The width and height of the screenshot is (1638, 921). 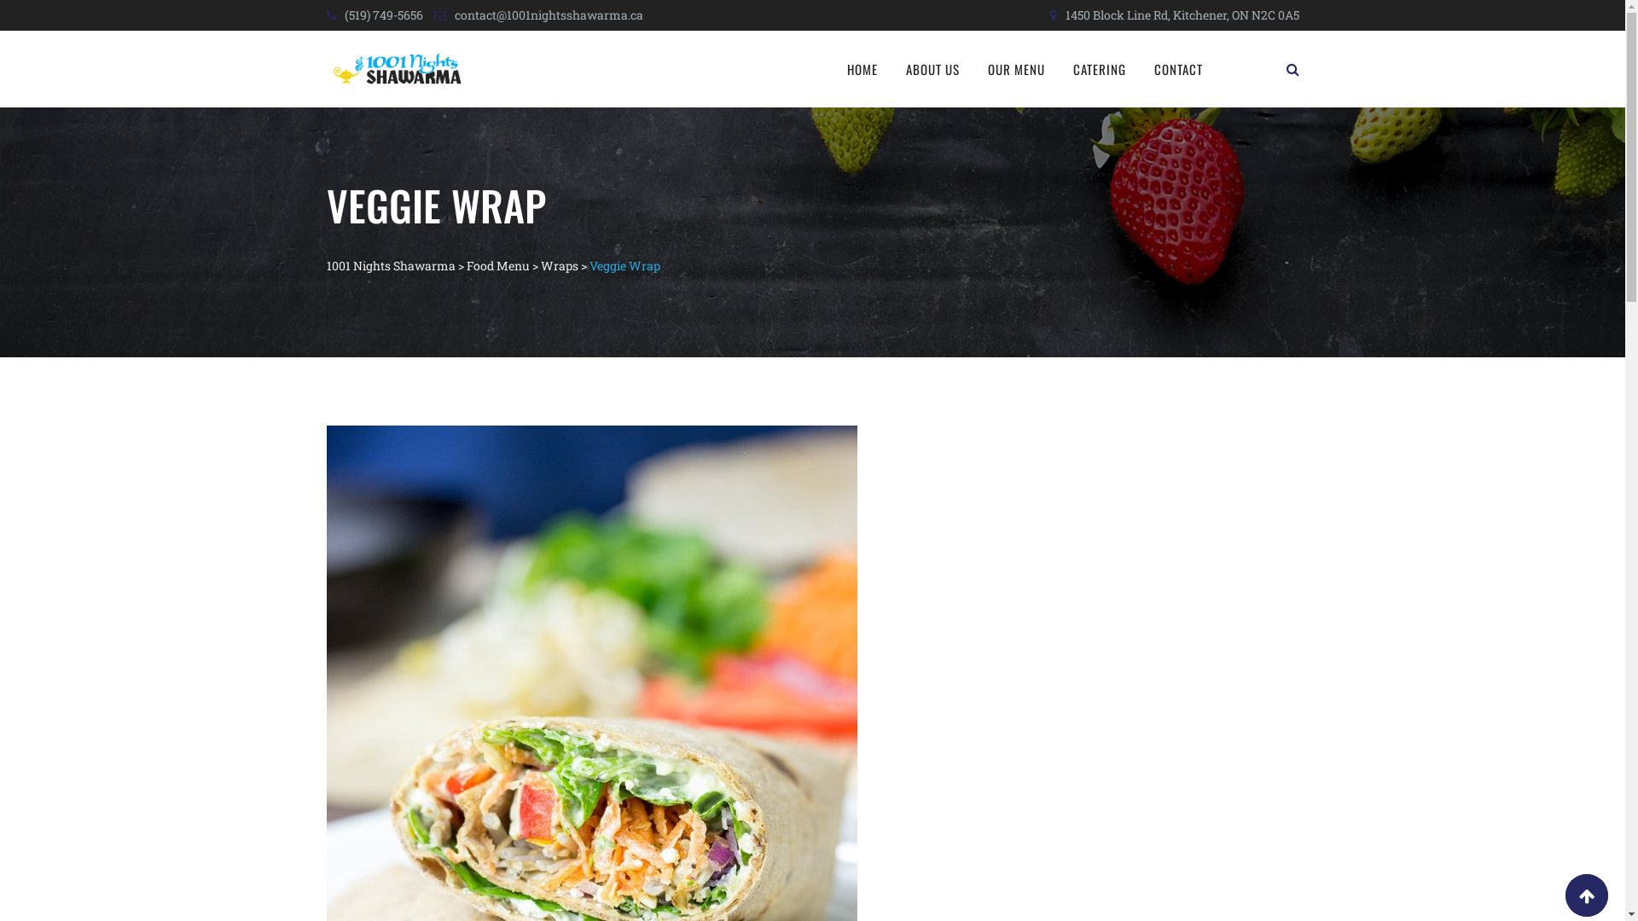 What do you see at coordinates (1179, 69) in the screenshot?
I see `CONTACT` at bounding box center [1179, 69].